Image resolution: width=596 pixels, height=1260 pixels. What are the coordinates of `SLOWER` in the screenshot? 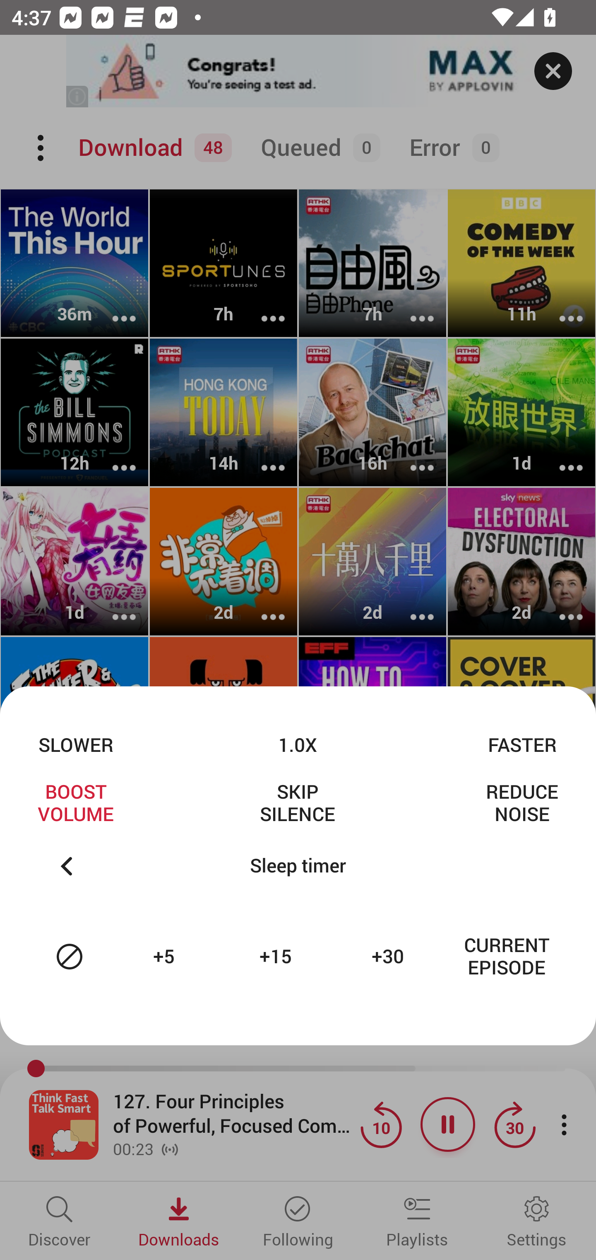 It's located at (76, 744).